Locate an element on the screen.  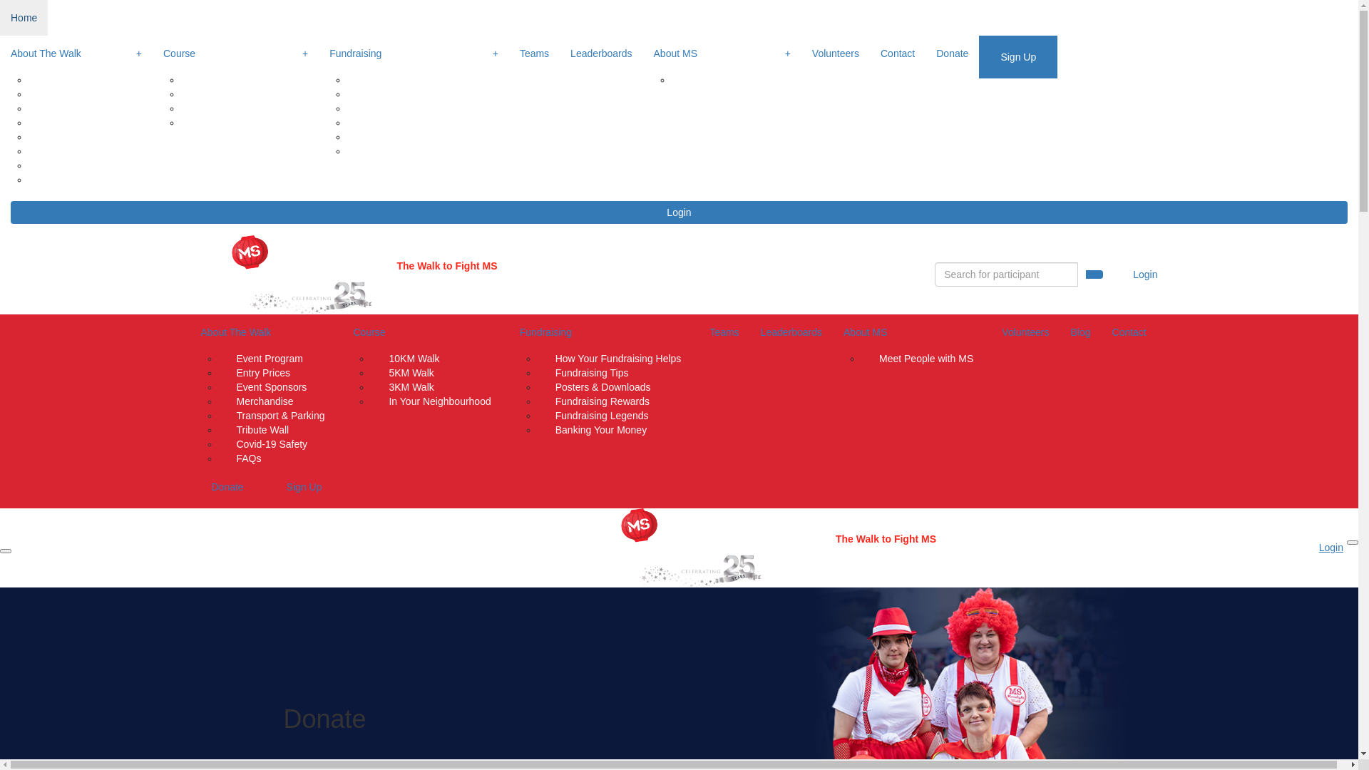
How Your Fundraising Helps is located at coordinates (619, 349).